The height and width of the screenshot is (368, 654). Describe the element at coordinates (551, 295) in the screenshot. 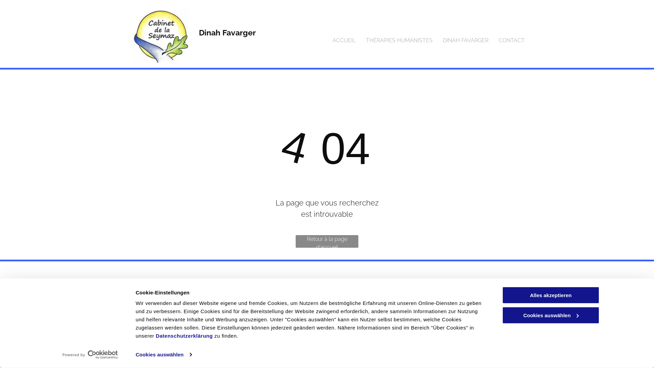

I see `Alles akzeptieren` at that location.